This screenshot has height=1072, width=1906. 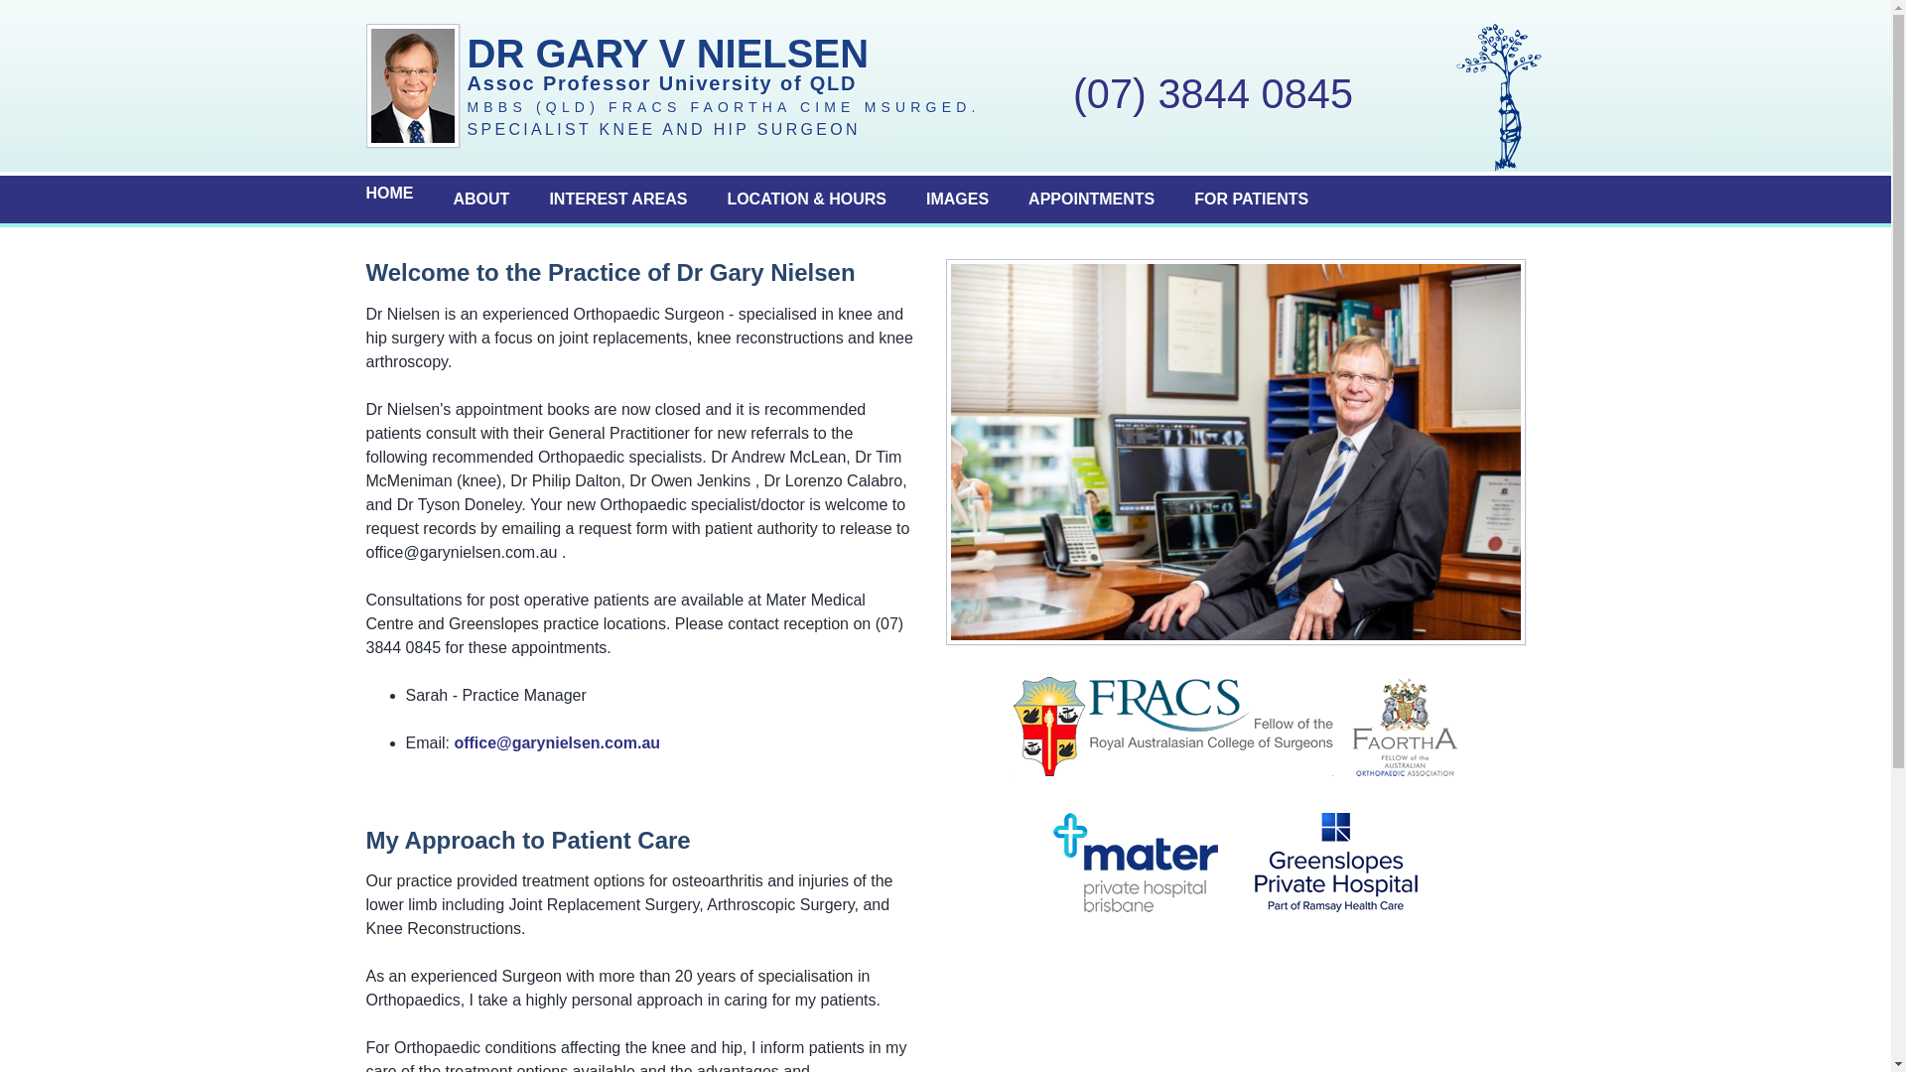 I want to click on APPOINTMENTS, so click(x=1092, y=200).